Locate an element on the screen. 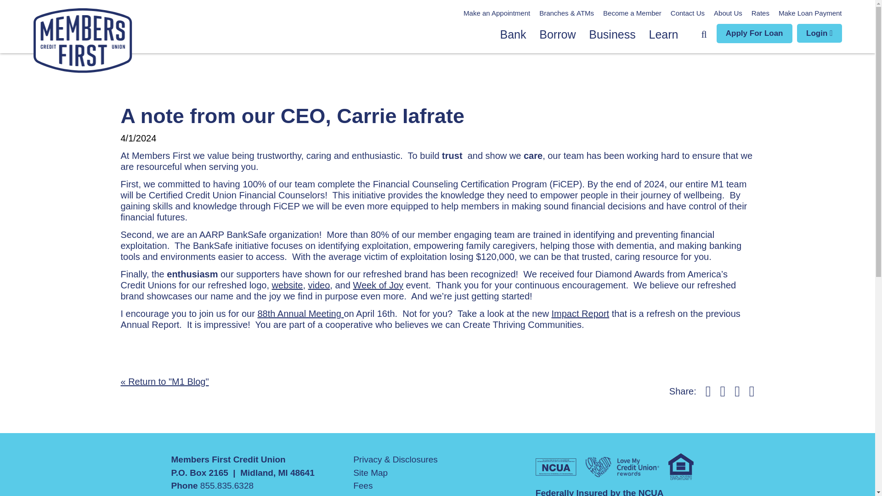  Rates is located at coordinates (760, 14).